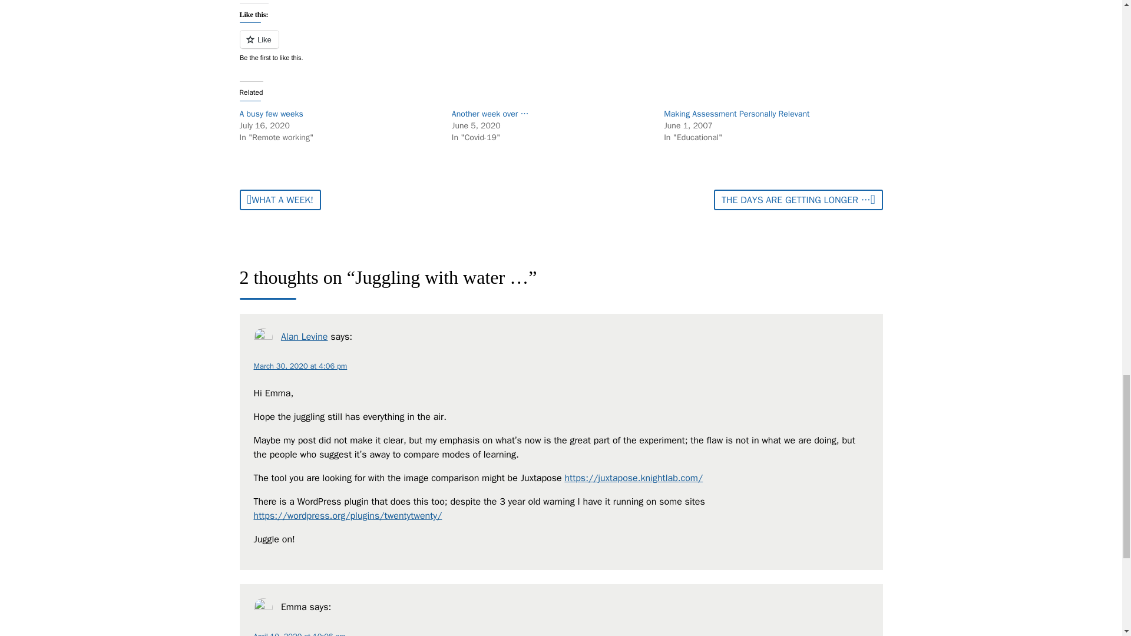  I want to click on WHAT A WEEK!, so click(279, 200).